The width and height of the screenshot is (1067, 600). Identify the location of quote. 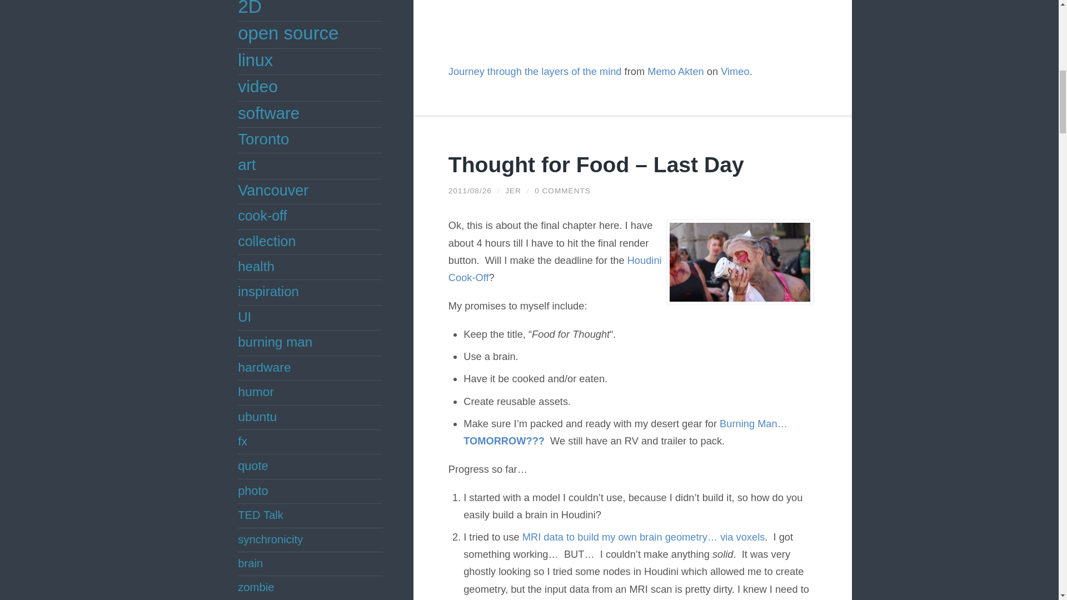
(252, 466).